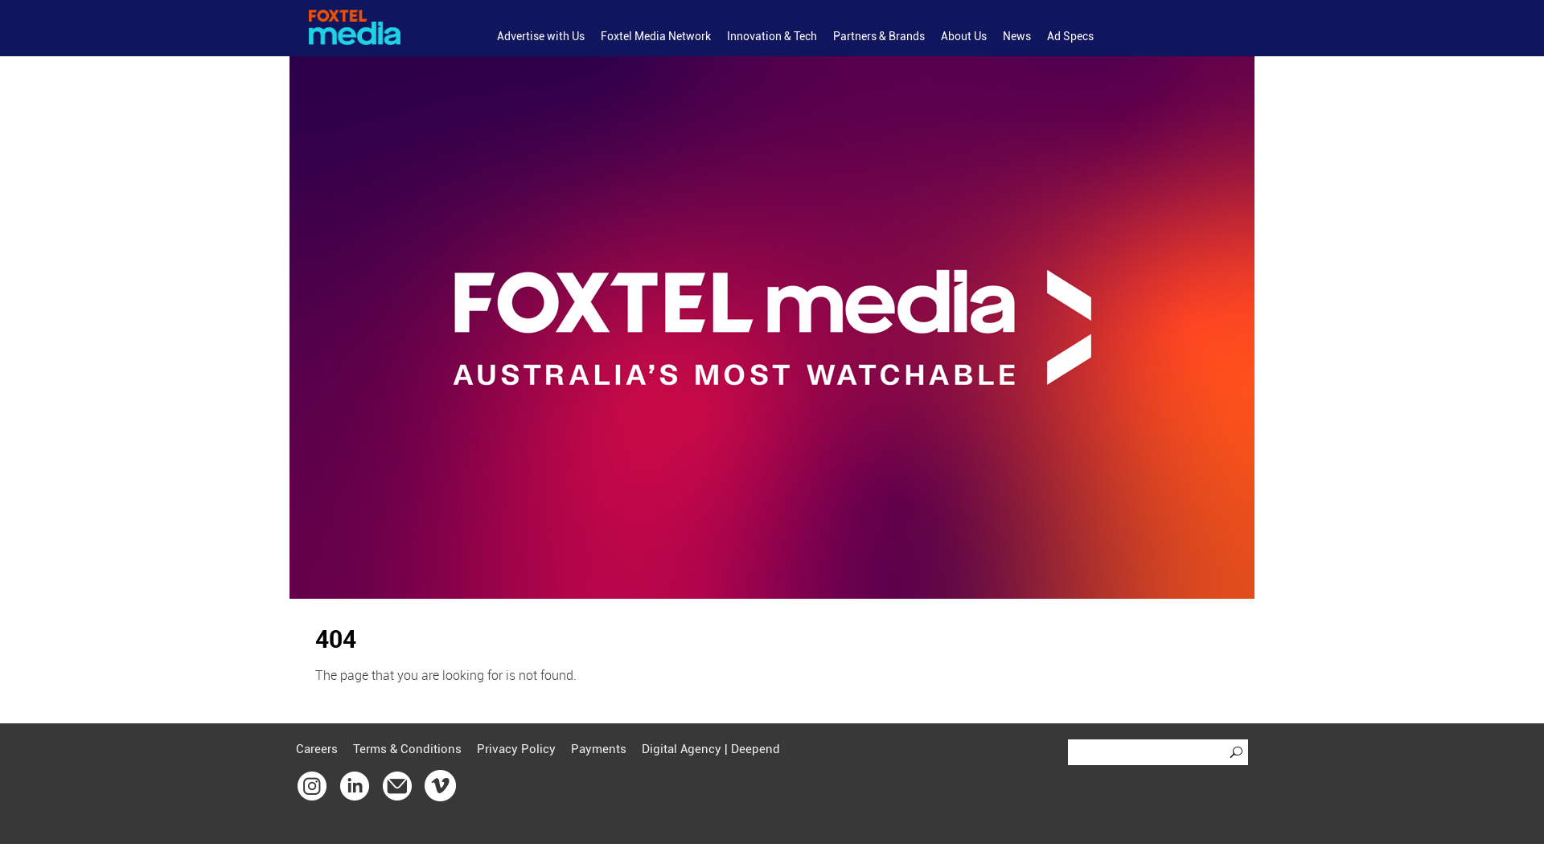 This screenshot has width=1544, height=868. What do you see at coordinates (711, 749) in the screenshot?
I see `Digital Agency | Deepend` at bounding box center [711, 749].